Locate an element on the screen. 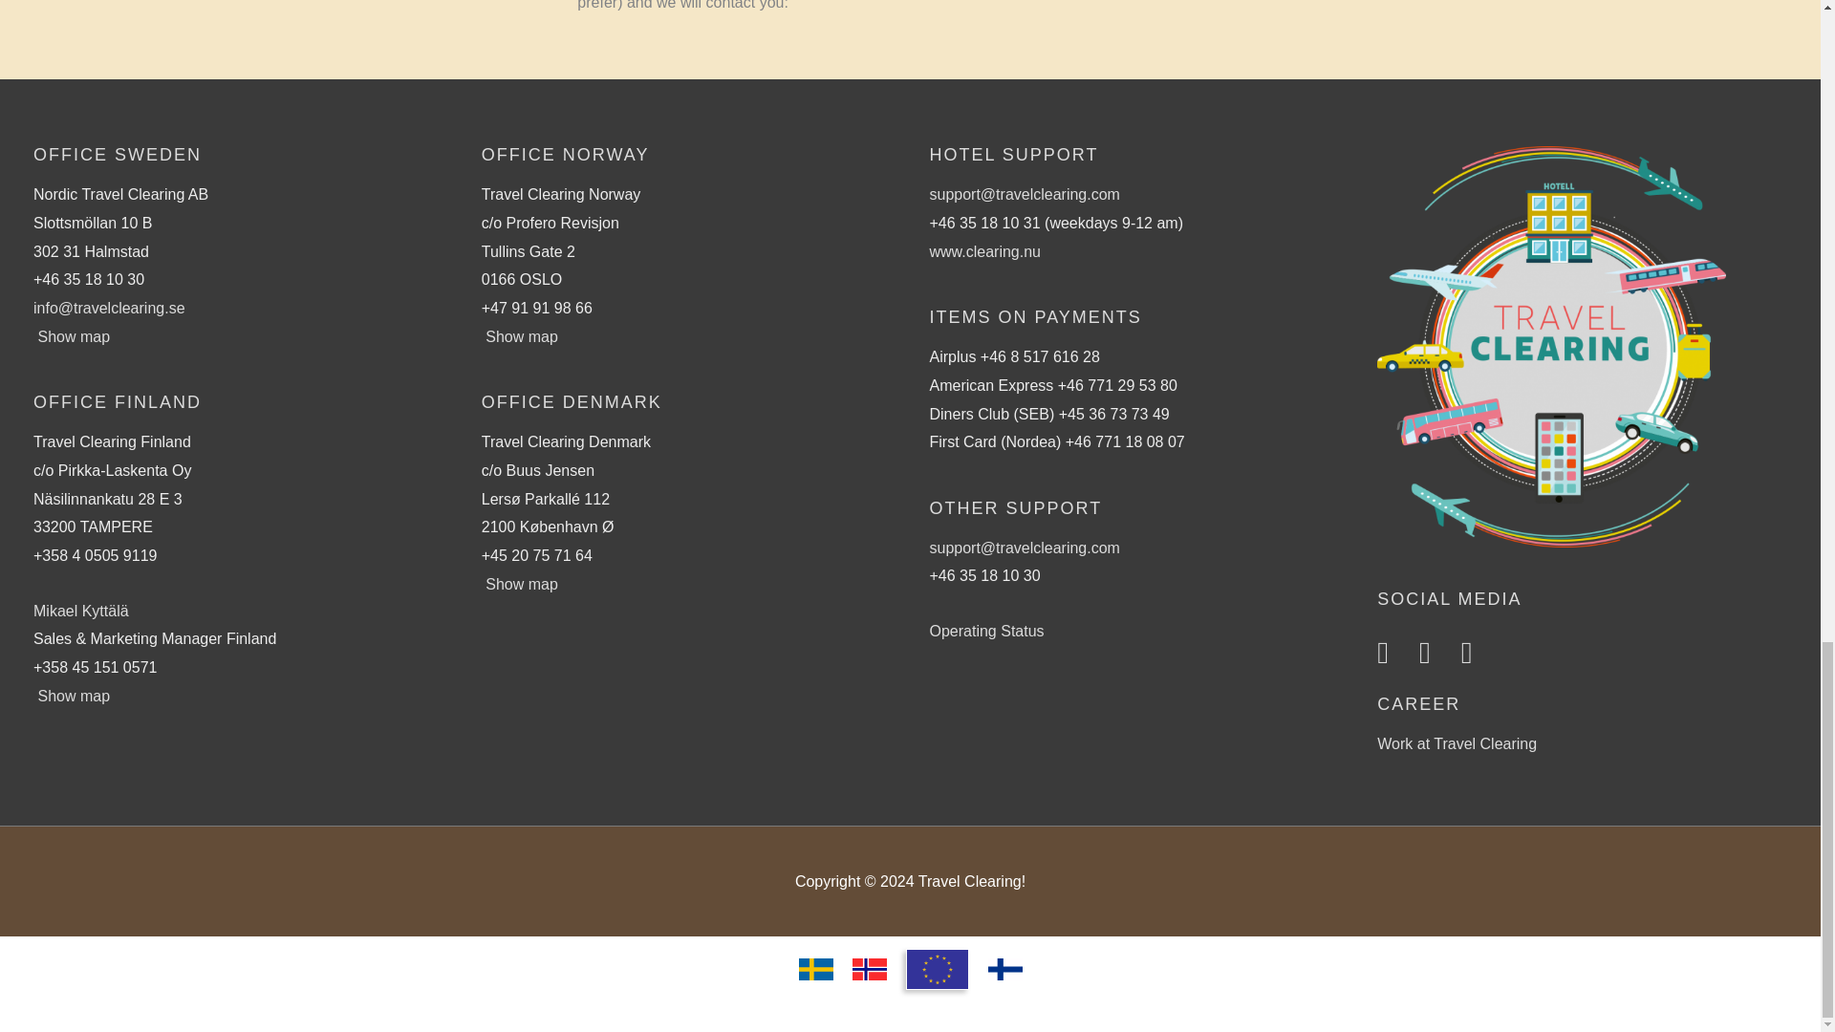  Show map is located at coordinates (522, 336).